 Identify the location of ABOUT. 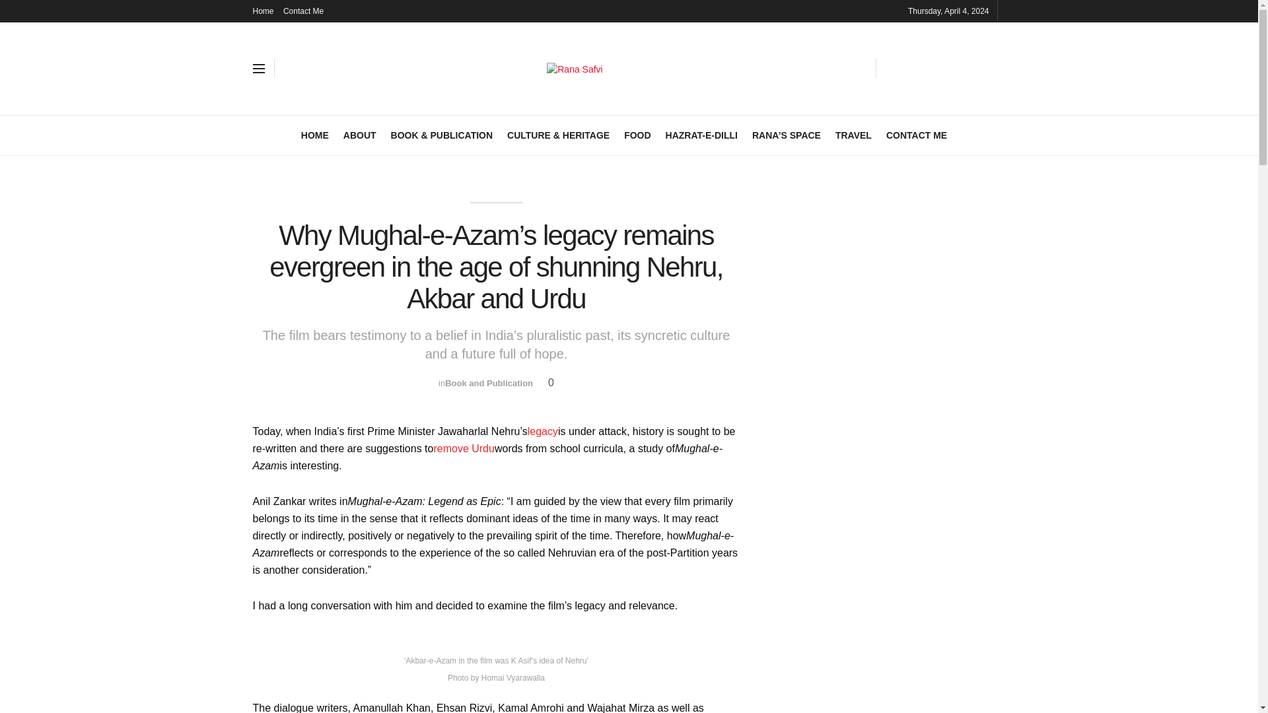
(360, 135).